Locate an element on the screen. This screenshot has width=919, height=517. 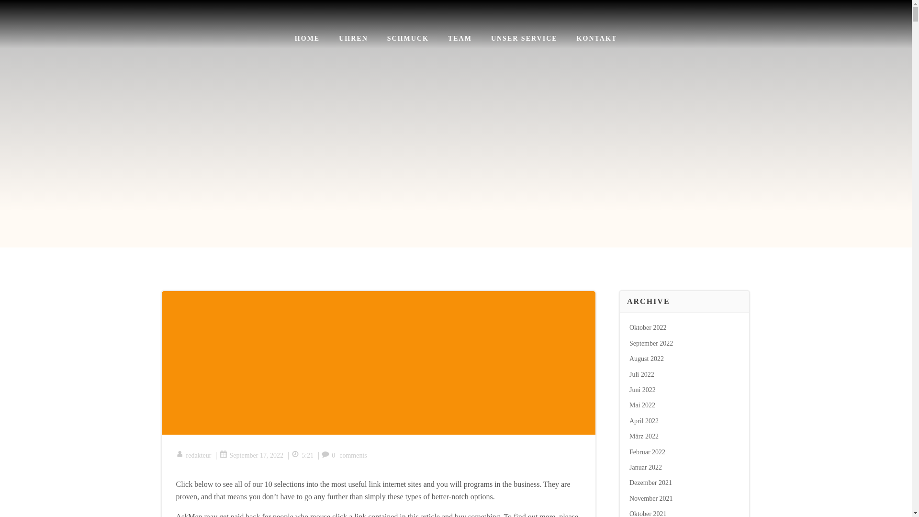
SCHMUCK is located at coordinates (408, 38).